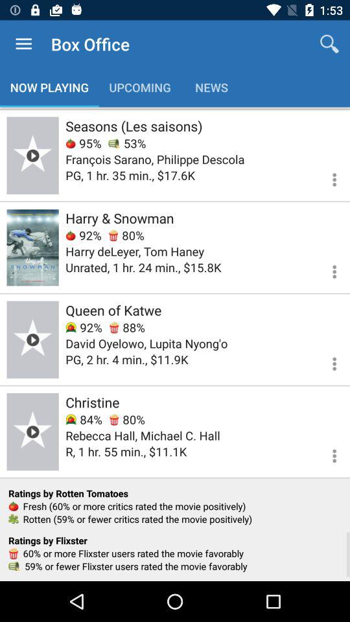  What do you see at coordinates (23, 44) in the screenshot?
I see `open icon next to the box office` at bounding box center [23, 44].